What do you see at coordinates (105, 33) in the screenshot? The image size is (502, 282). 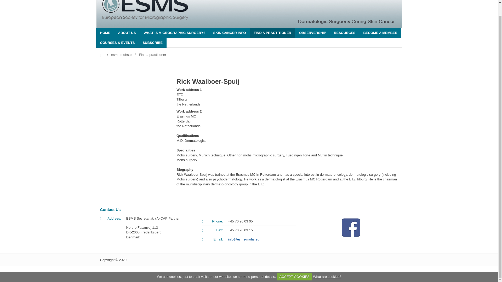 I see `Home` at bounding box center [105, 33].